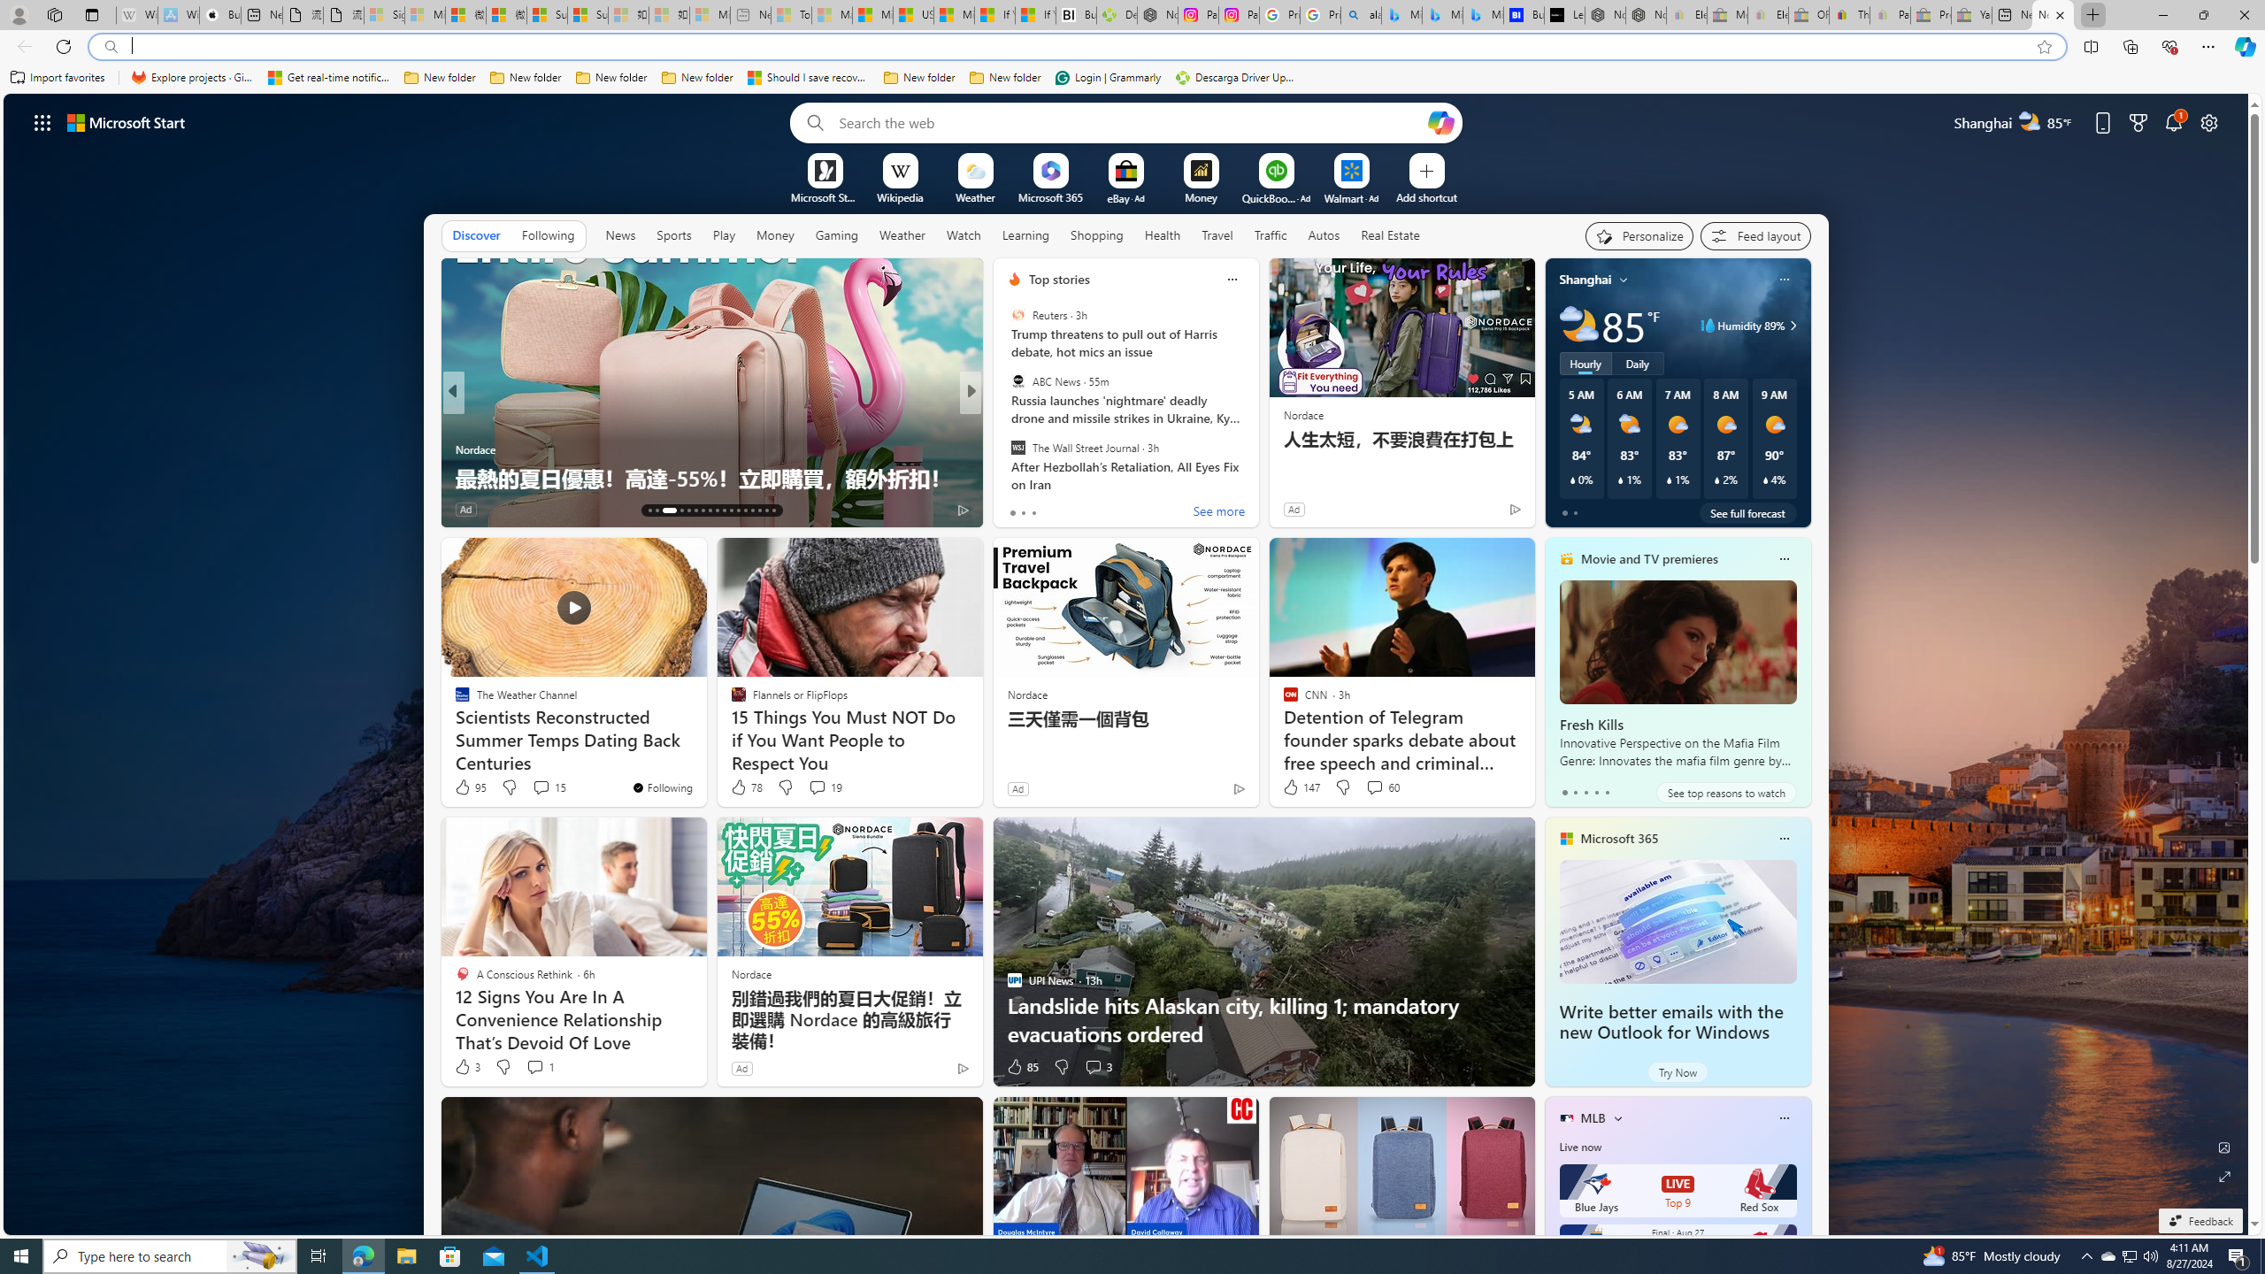  What do you see at coordinates (1725, 793) in the screenshot?
I see `See top reasons to watch` at bounding box center [1725, 793].